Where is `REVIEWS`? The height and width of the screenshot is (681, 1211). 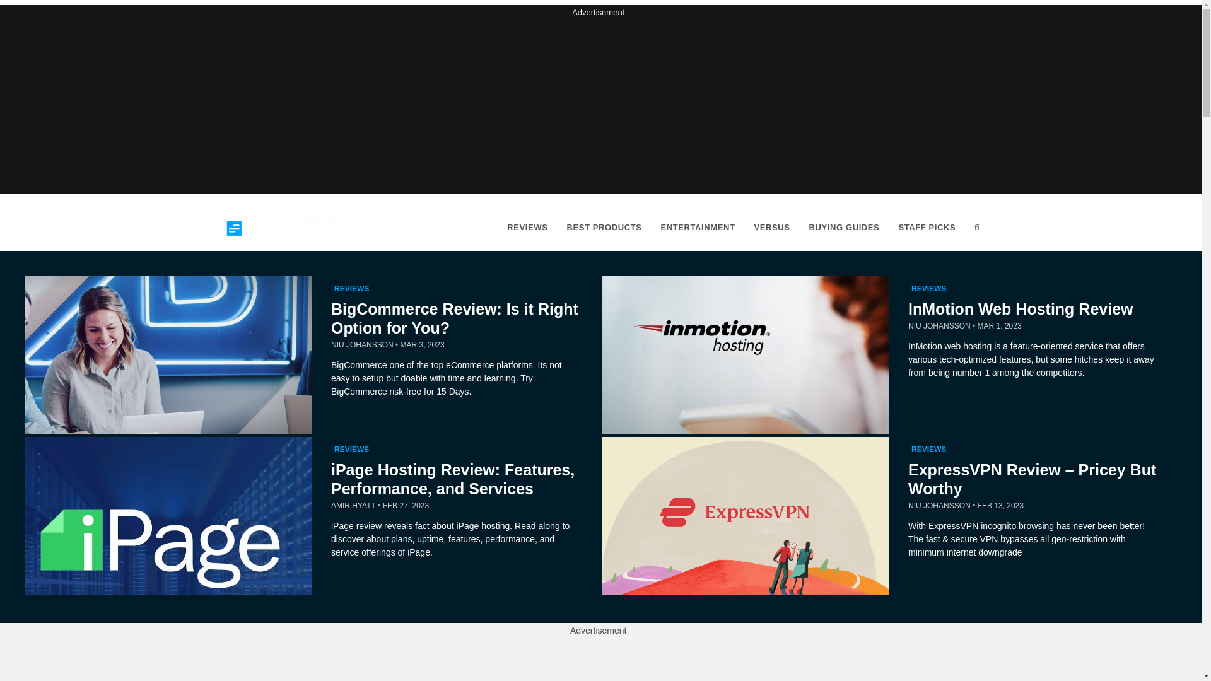 REVIEWS is located at coordinates (527, 228).